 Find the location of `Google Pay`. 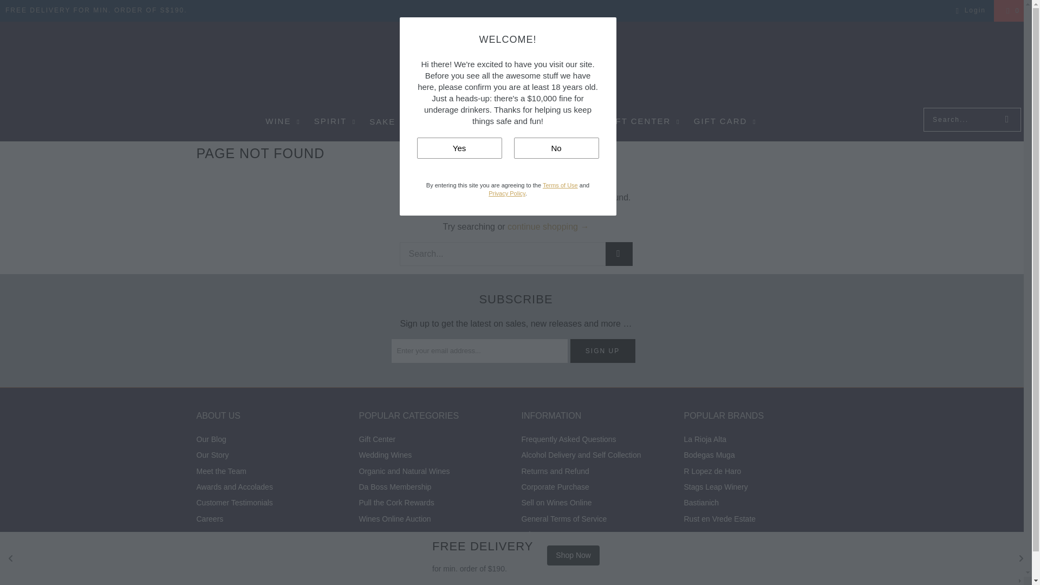

Google Pay is located at coordinates (710, 581).